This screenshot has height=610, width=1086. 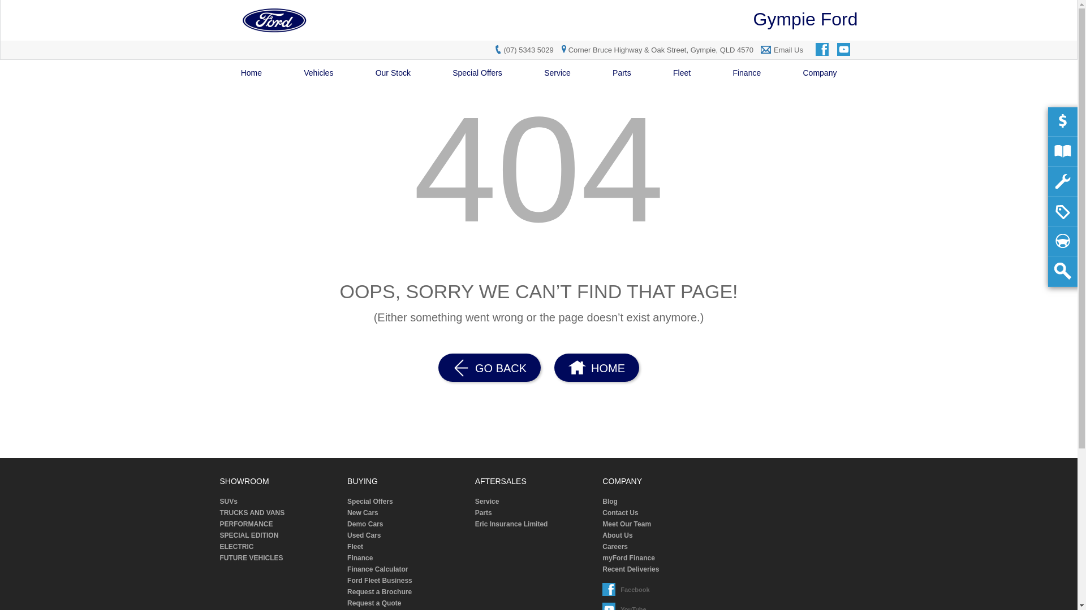 What do you see at coordinates (682, 73) in the screenshot?
I see `Fleet` at bounding box center [682, 73].